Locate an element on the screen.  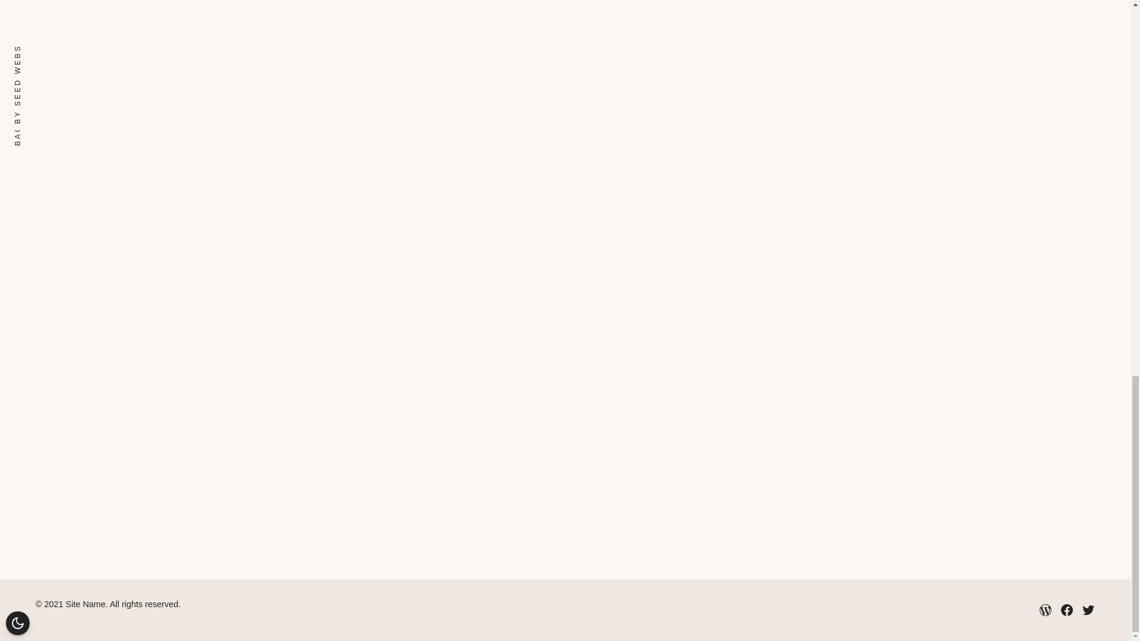
WordPress is located at coordinates (1045, 610).